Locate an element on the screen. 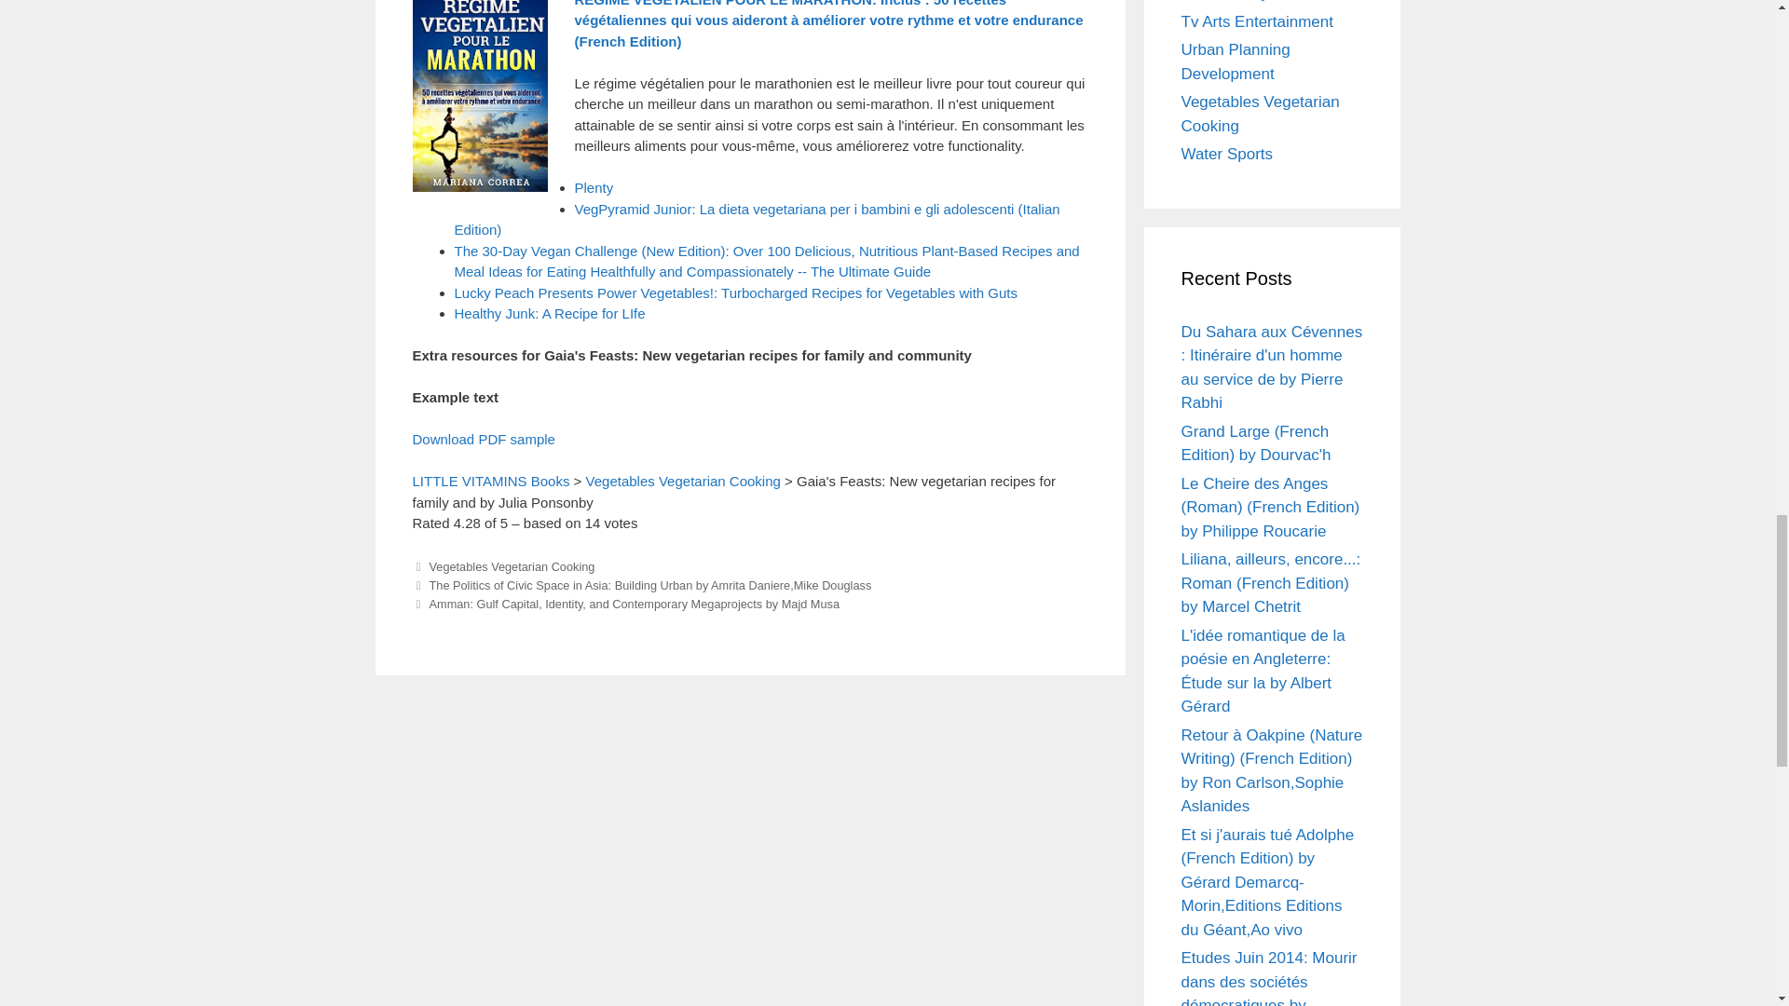 The height and width of the screenshot is (1006, 1789). Vegetables Vegetarian Cooking is located at coordinates (511, 566).